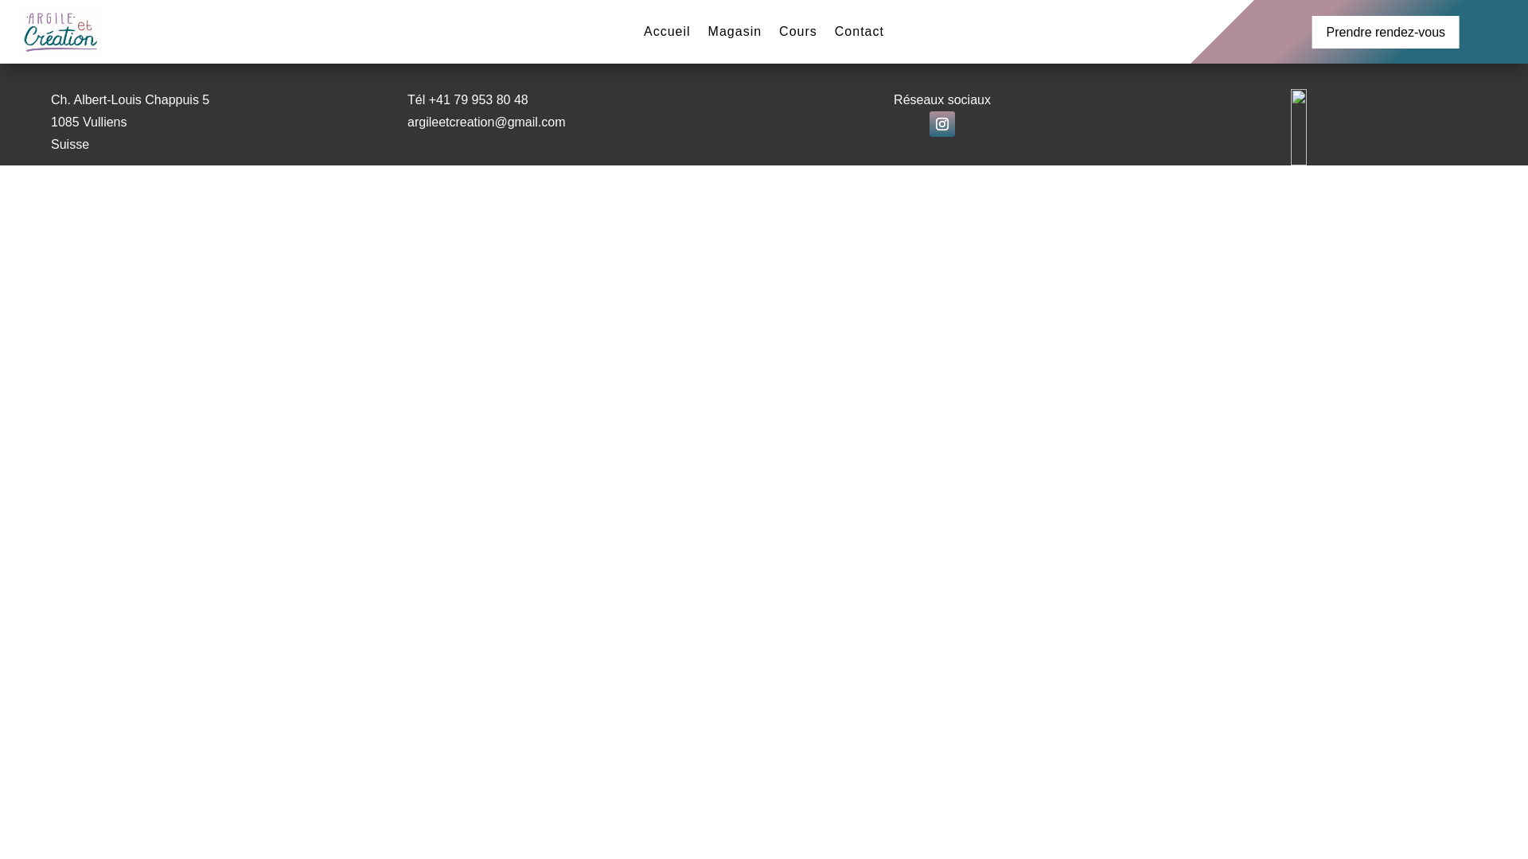 The width and height of the screenshot is (1528, 859). Describe the element at coordinates (1386, 32) in the screenshot. I see `Prendre rendez-vous` at that location.